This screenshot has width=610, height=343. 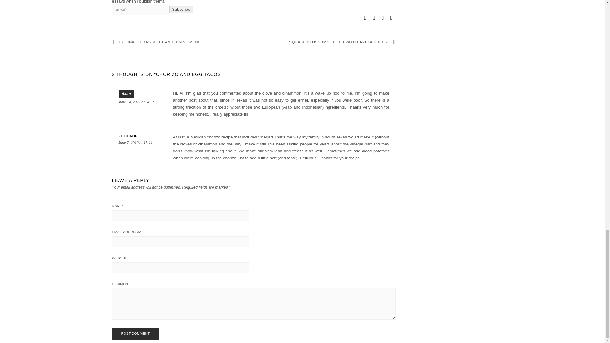 I want to click on Post Comment, so click(x=135, y=334).